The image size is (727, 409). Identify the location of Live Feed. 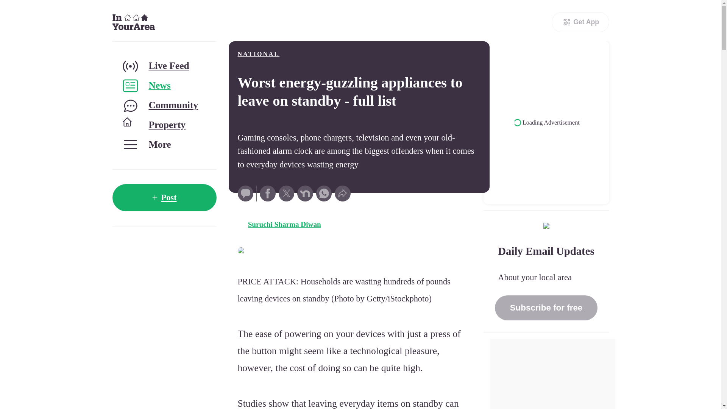
(164, 66).